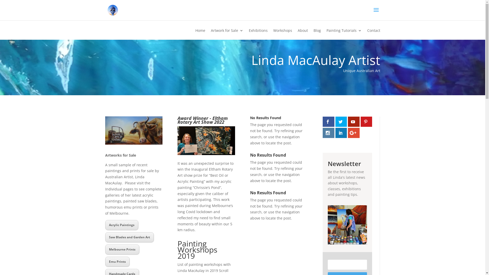 The width and height of the screenshot is (489, 275). What do you see at coordinates (344, 34) in the screenshot?
I see `Painting Tutorials` at bounding box center [344, 34].